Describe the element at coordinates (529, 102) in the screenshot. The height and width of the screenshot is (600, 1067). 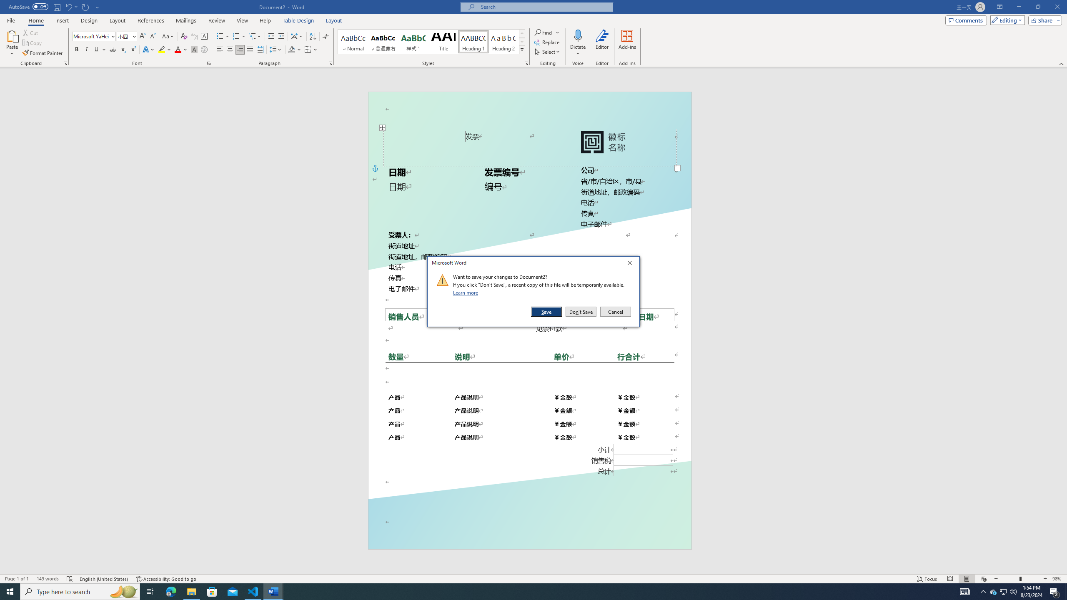
I see `First Page Header -Section 1-` at that location.